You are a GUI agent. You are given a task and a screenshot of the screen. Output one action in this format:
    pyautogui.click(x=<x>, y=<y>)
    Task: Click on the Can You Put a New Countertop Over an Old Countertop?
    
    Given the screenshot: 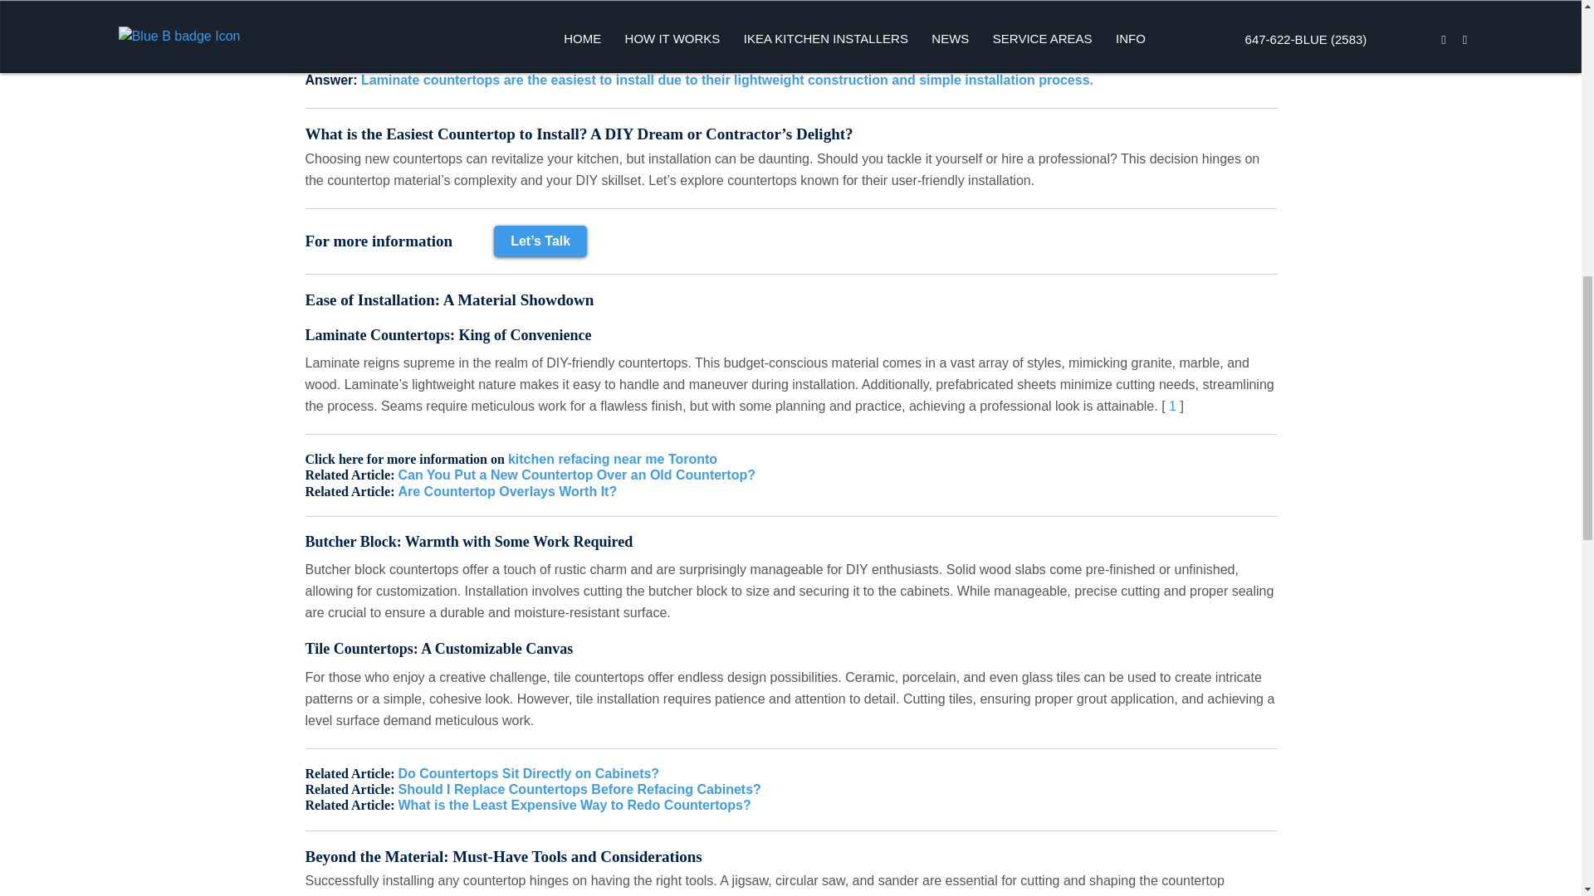 What is the action you would take?
    pyautogui.click(x=576, y=475)
    